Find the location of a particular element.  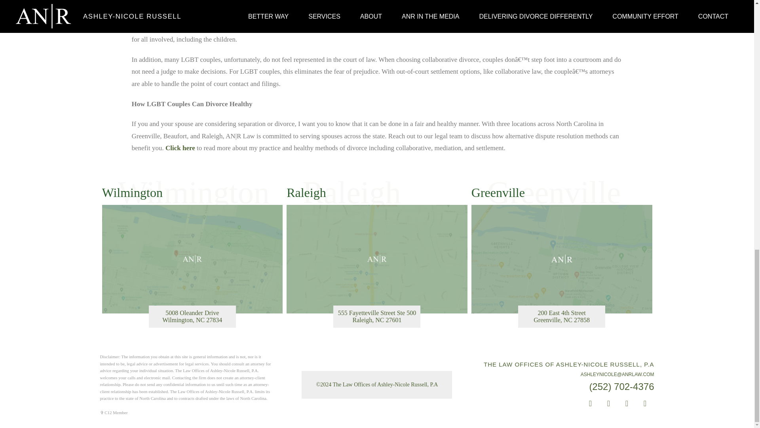

Follow ANR Law on Instagram is located at coordinates (192, 266).